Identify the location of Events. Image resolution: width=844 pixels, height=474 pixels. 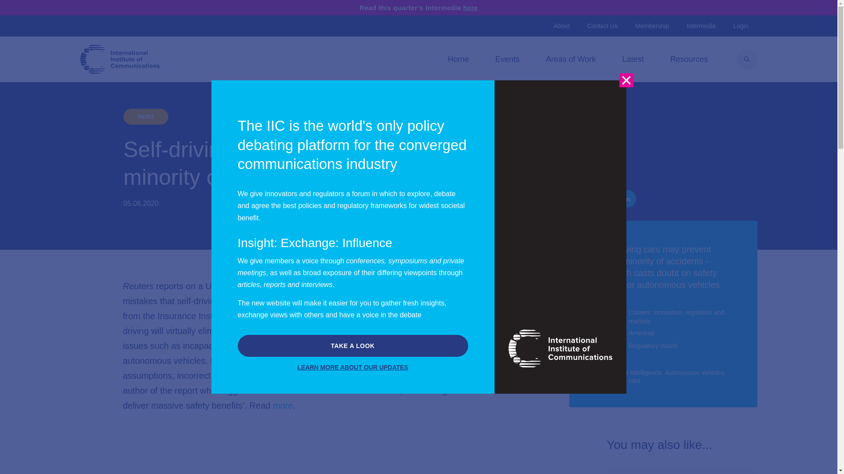
(507, 59).